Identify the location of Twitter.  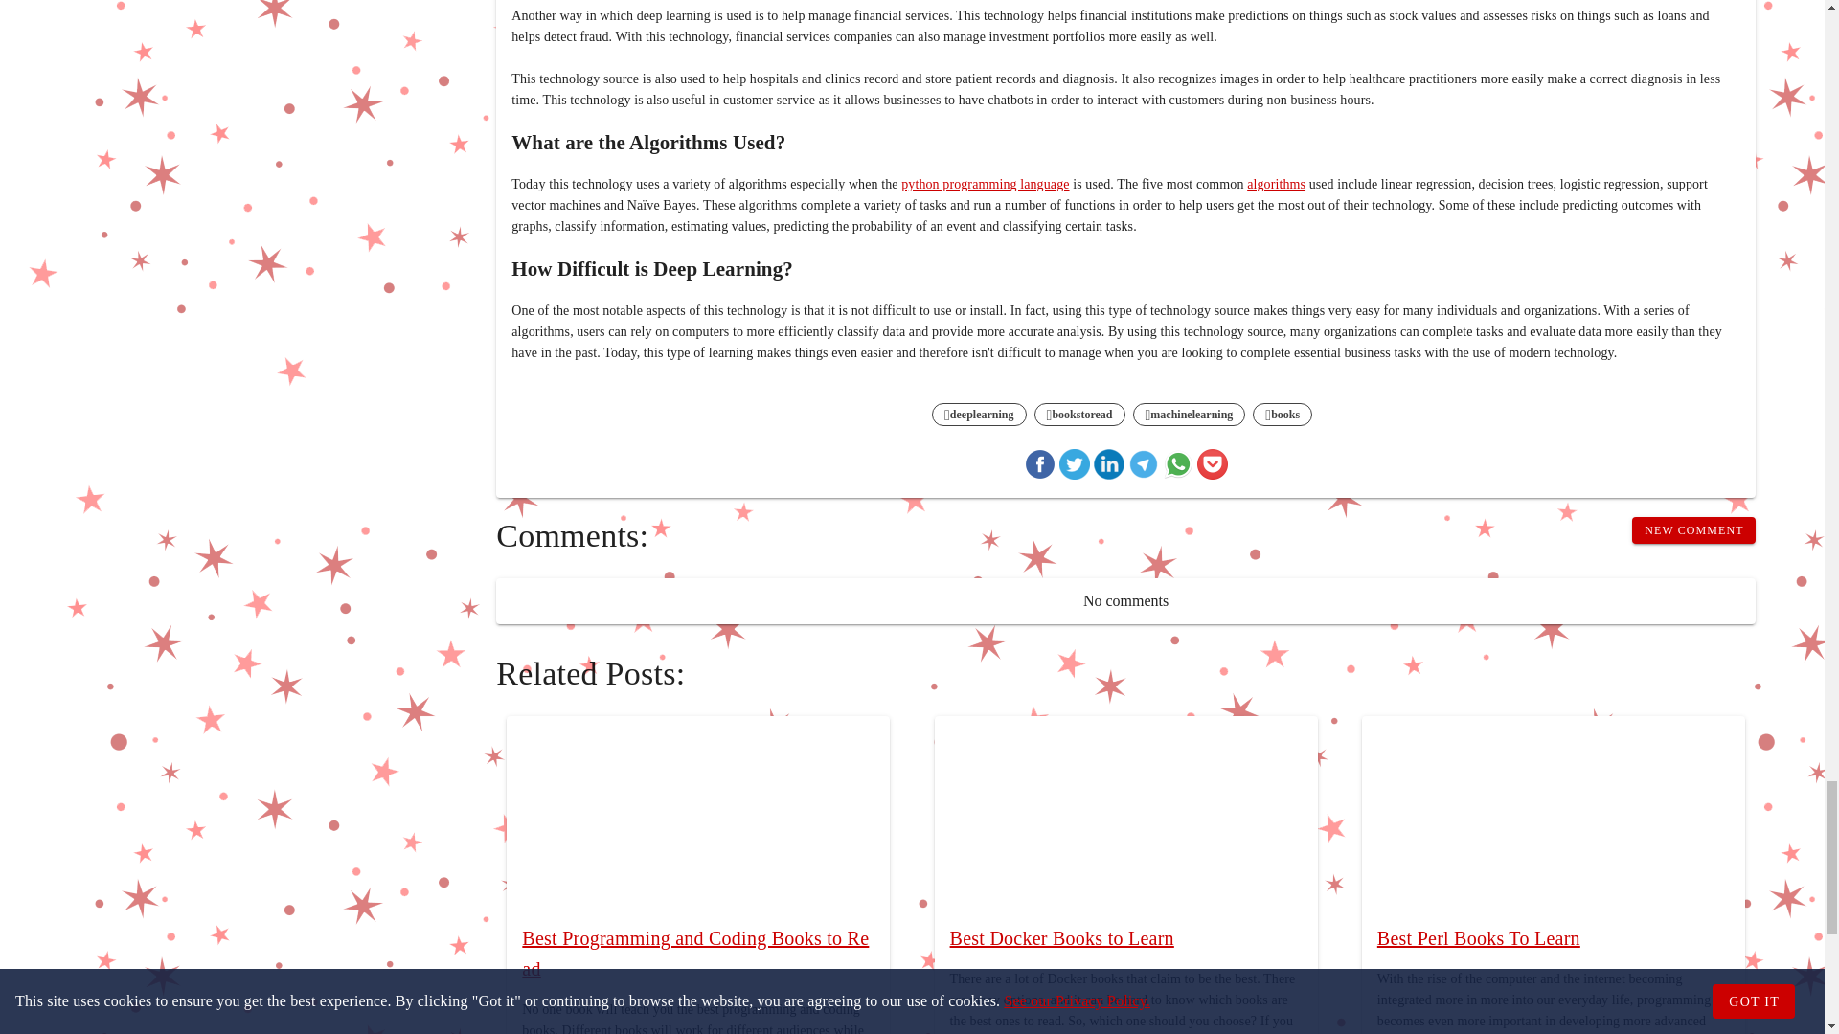
(1075, 467).